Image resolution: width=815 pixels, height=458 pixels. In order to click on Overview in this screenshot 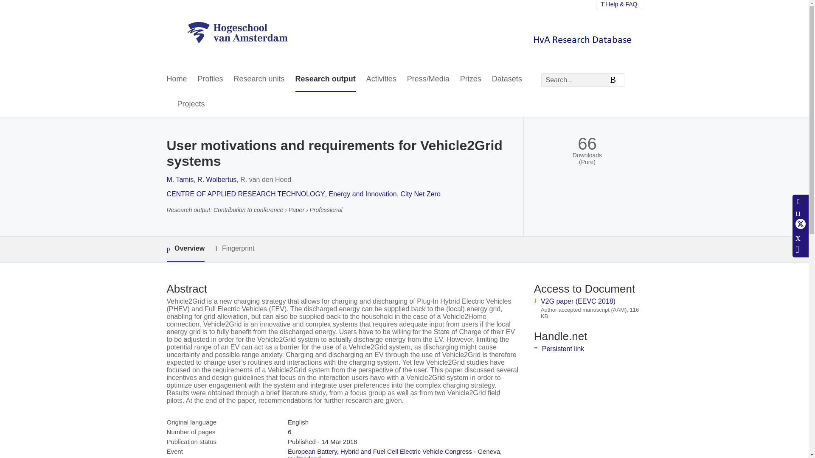, I will do `click(185, 249)`.